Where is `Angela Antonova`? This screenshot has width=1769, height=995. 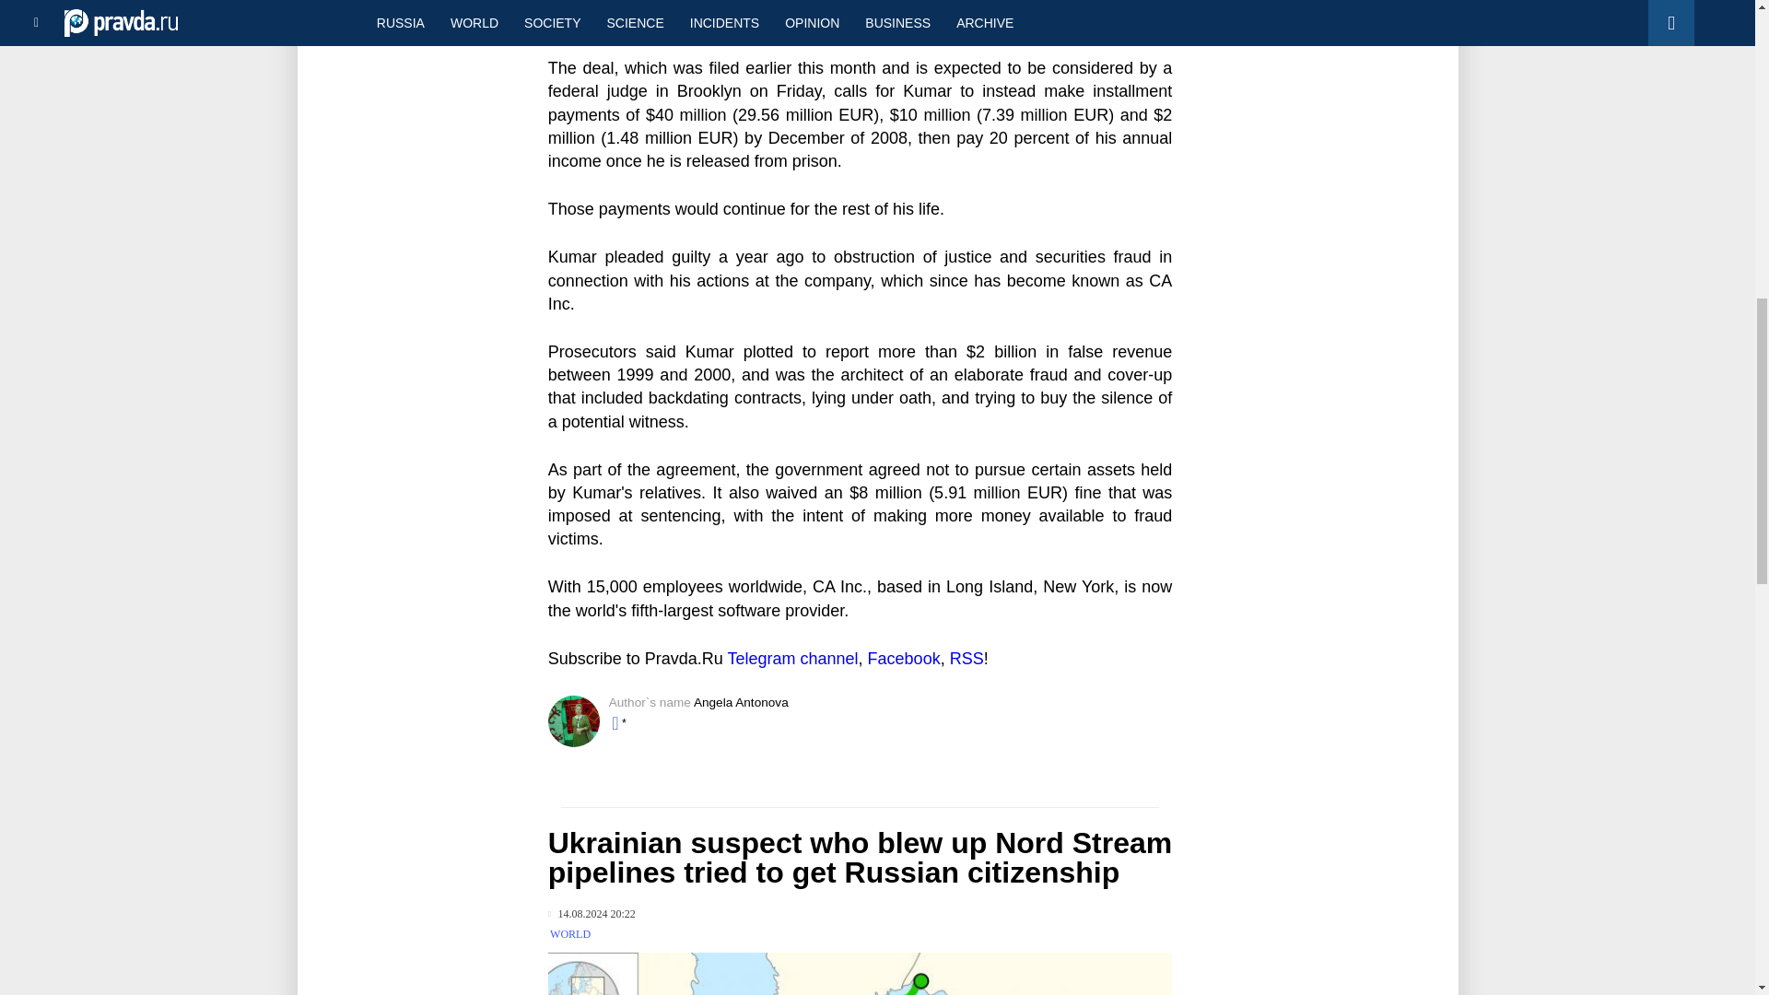
Angela Antonova is located at coordinates (741, 702).